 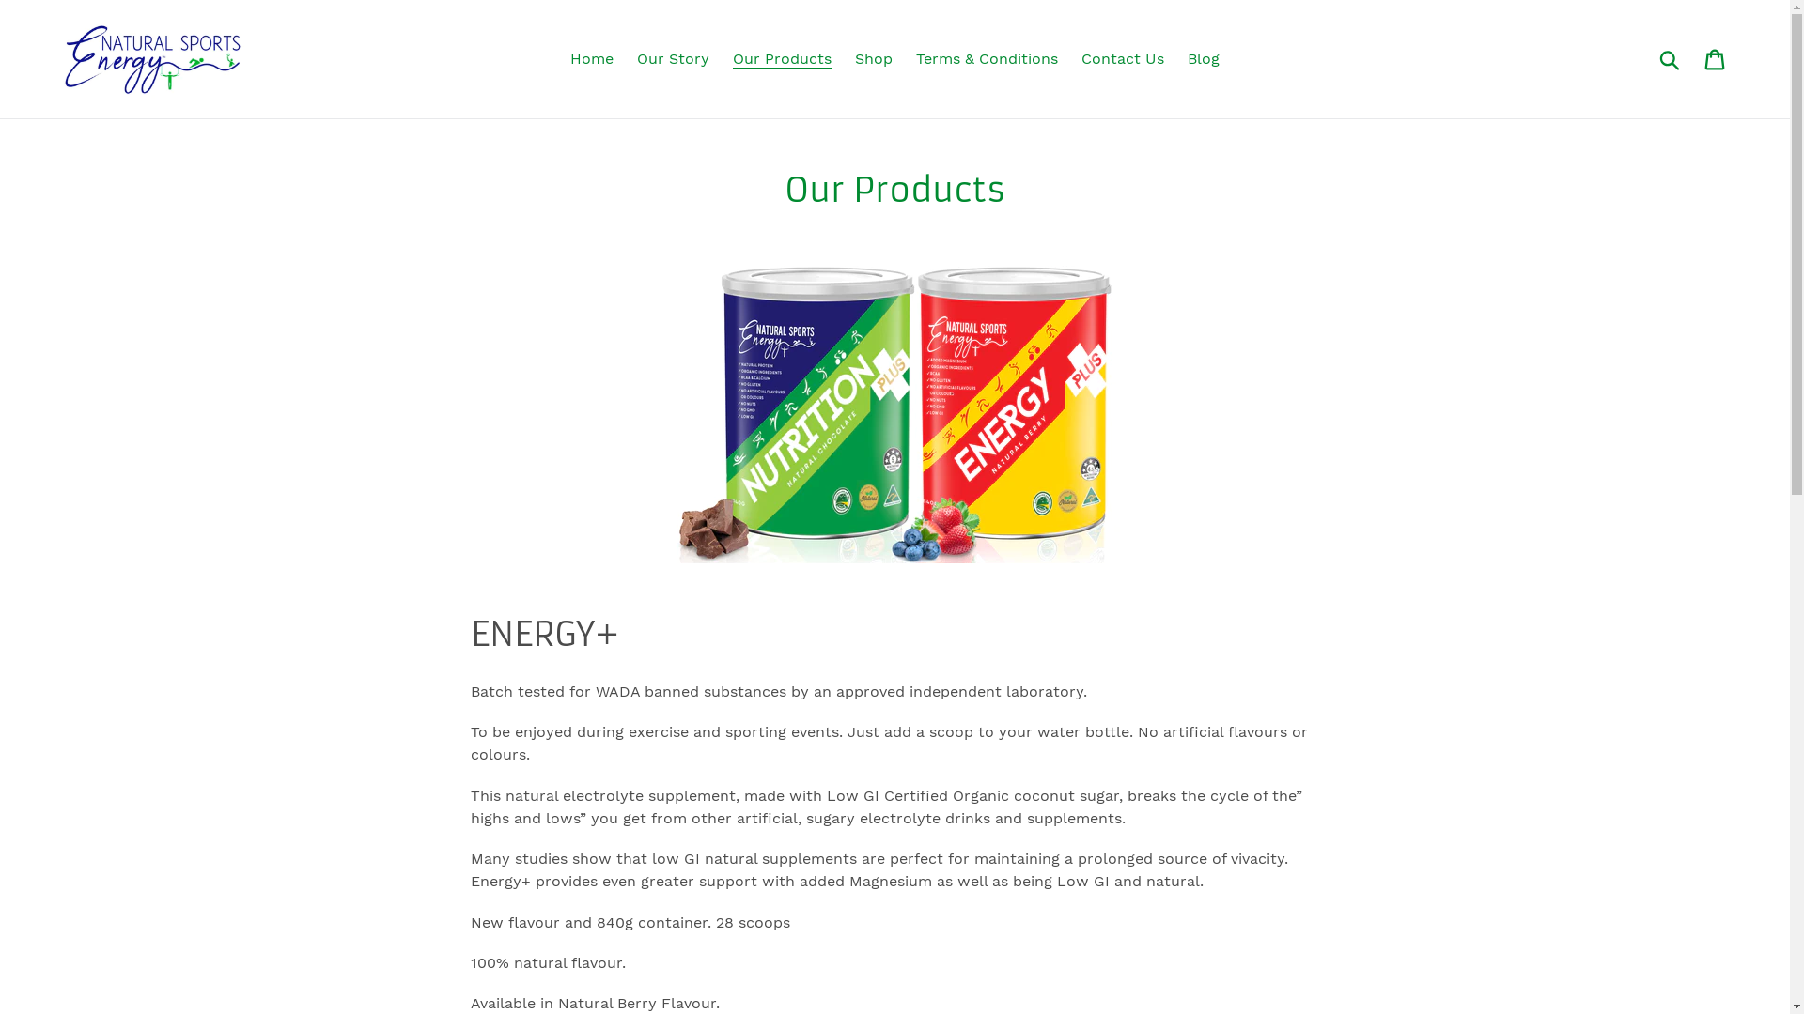 I want to click on Home, so click(x=592, y=58).